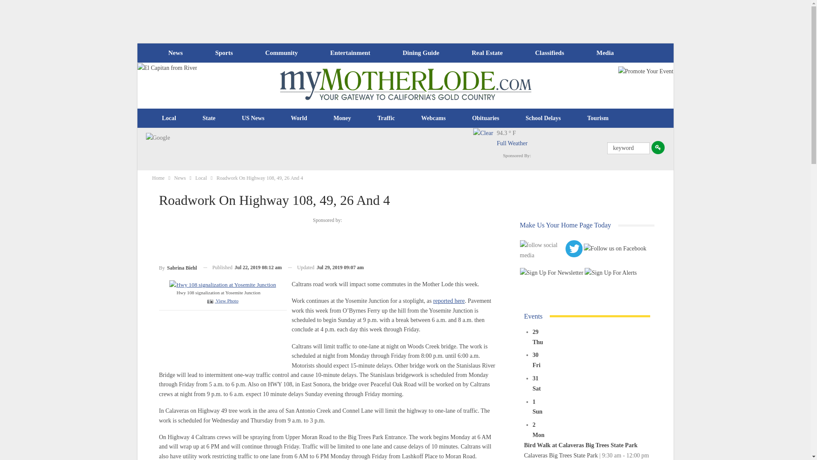  What do you see at coordinates (342, 118) in the screenshot?
I see `Money` at bounding box center [342, 118].